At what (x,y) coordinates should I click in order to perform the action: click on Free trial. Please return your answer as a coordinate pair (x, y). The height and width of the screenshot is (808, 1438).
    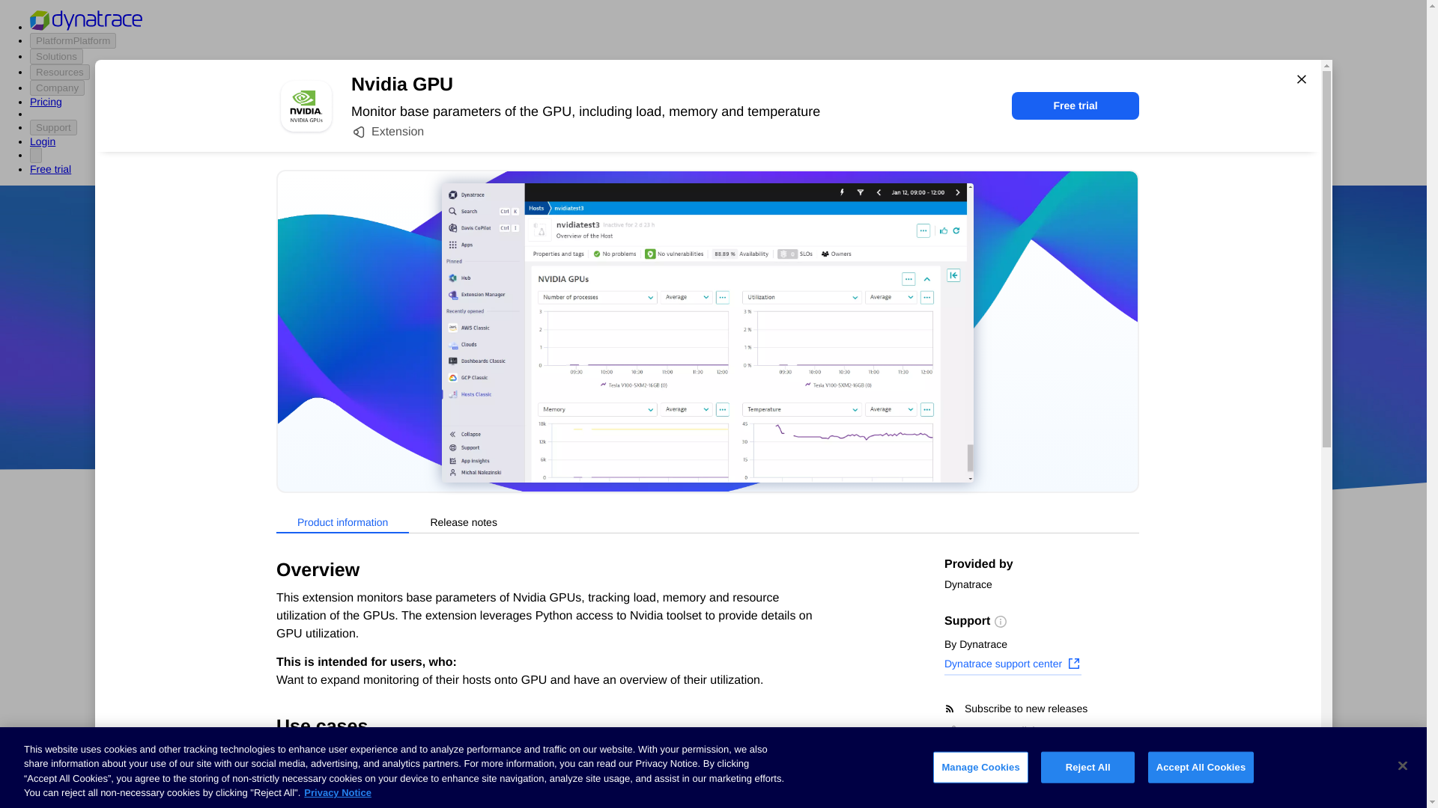
    Looking at the image, I should click on (1076, 105).